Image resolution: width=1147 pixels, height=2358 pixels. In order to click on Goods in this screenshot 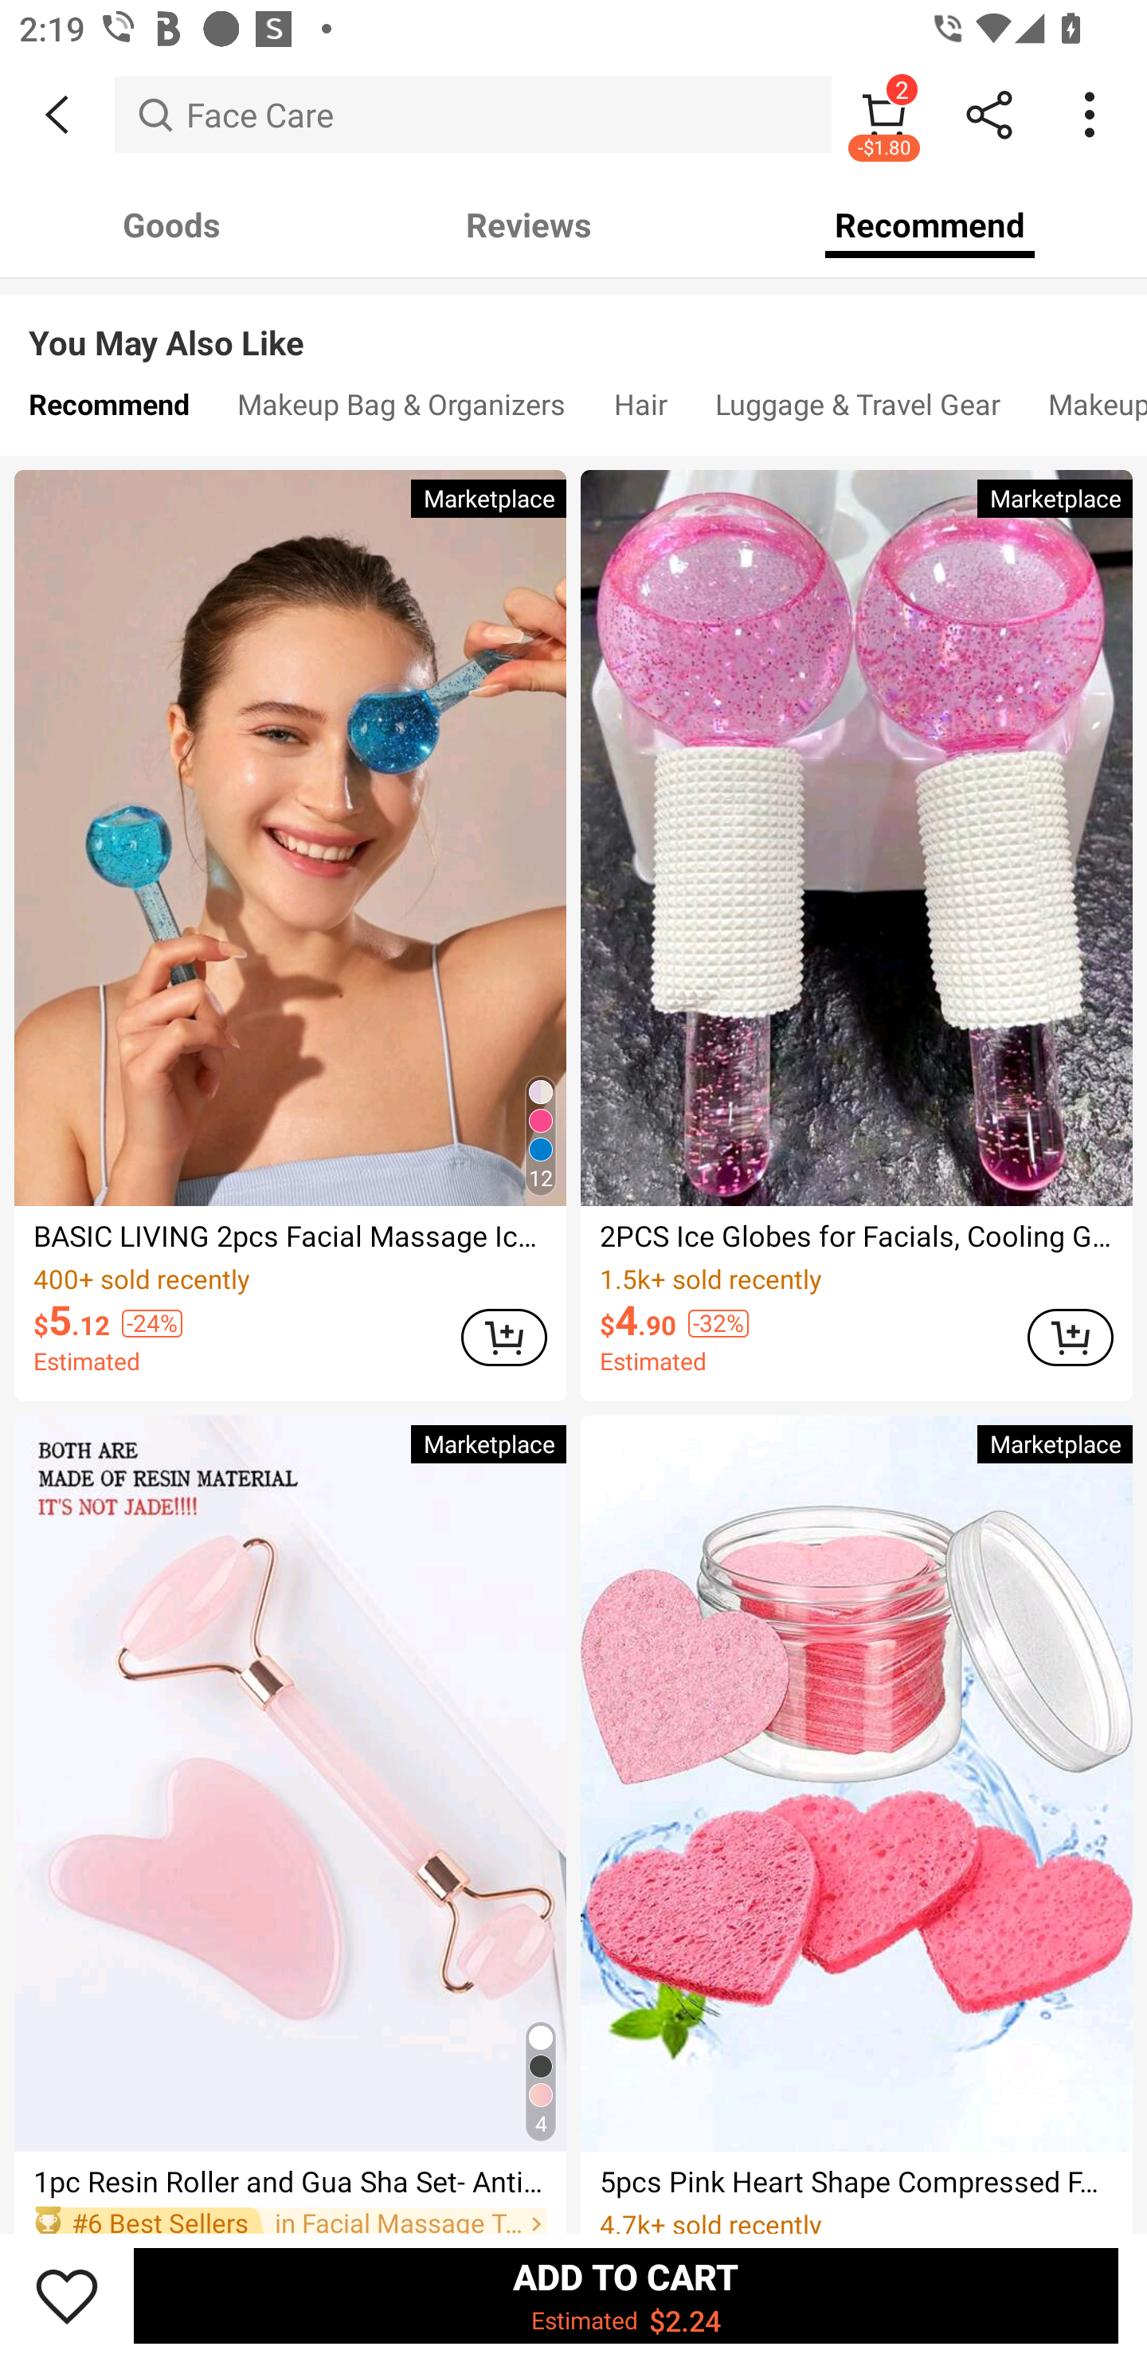, I will do `click(172, 225)`.